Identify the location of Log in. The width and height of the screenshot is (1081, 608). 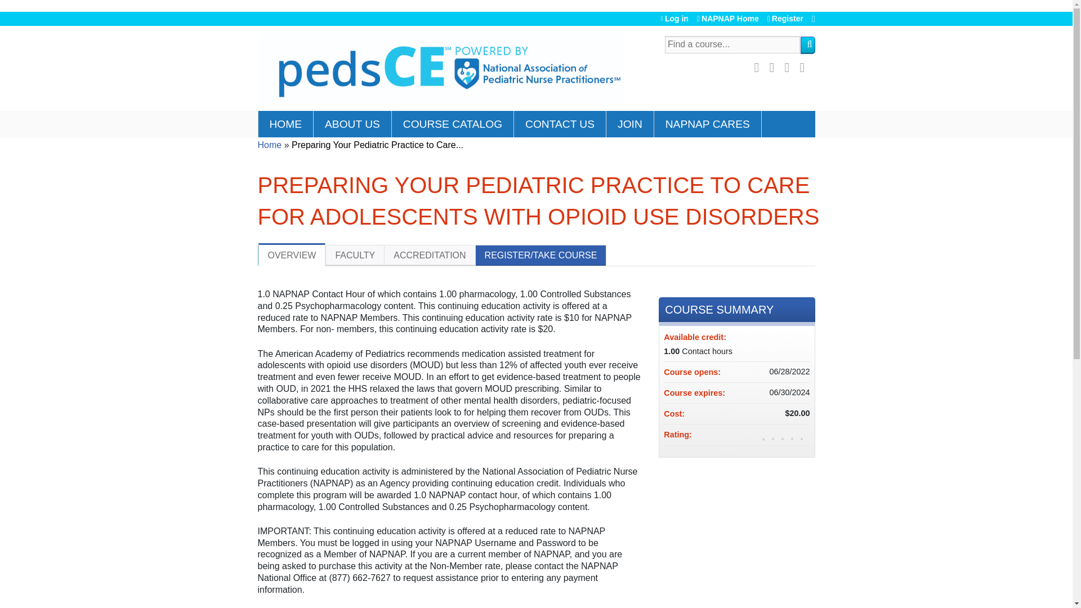
(674, 19).